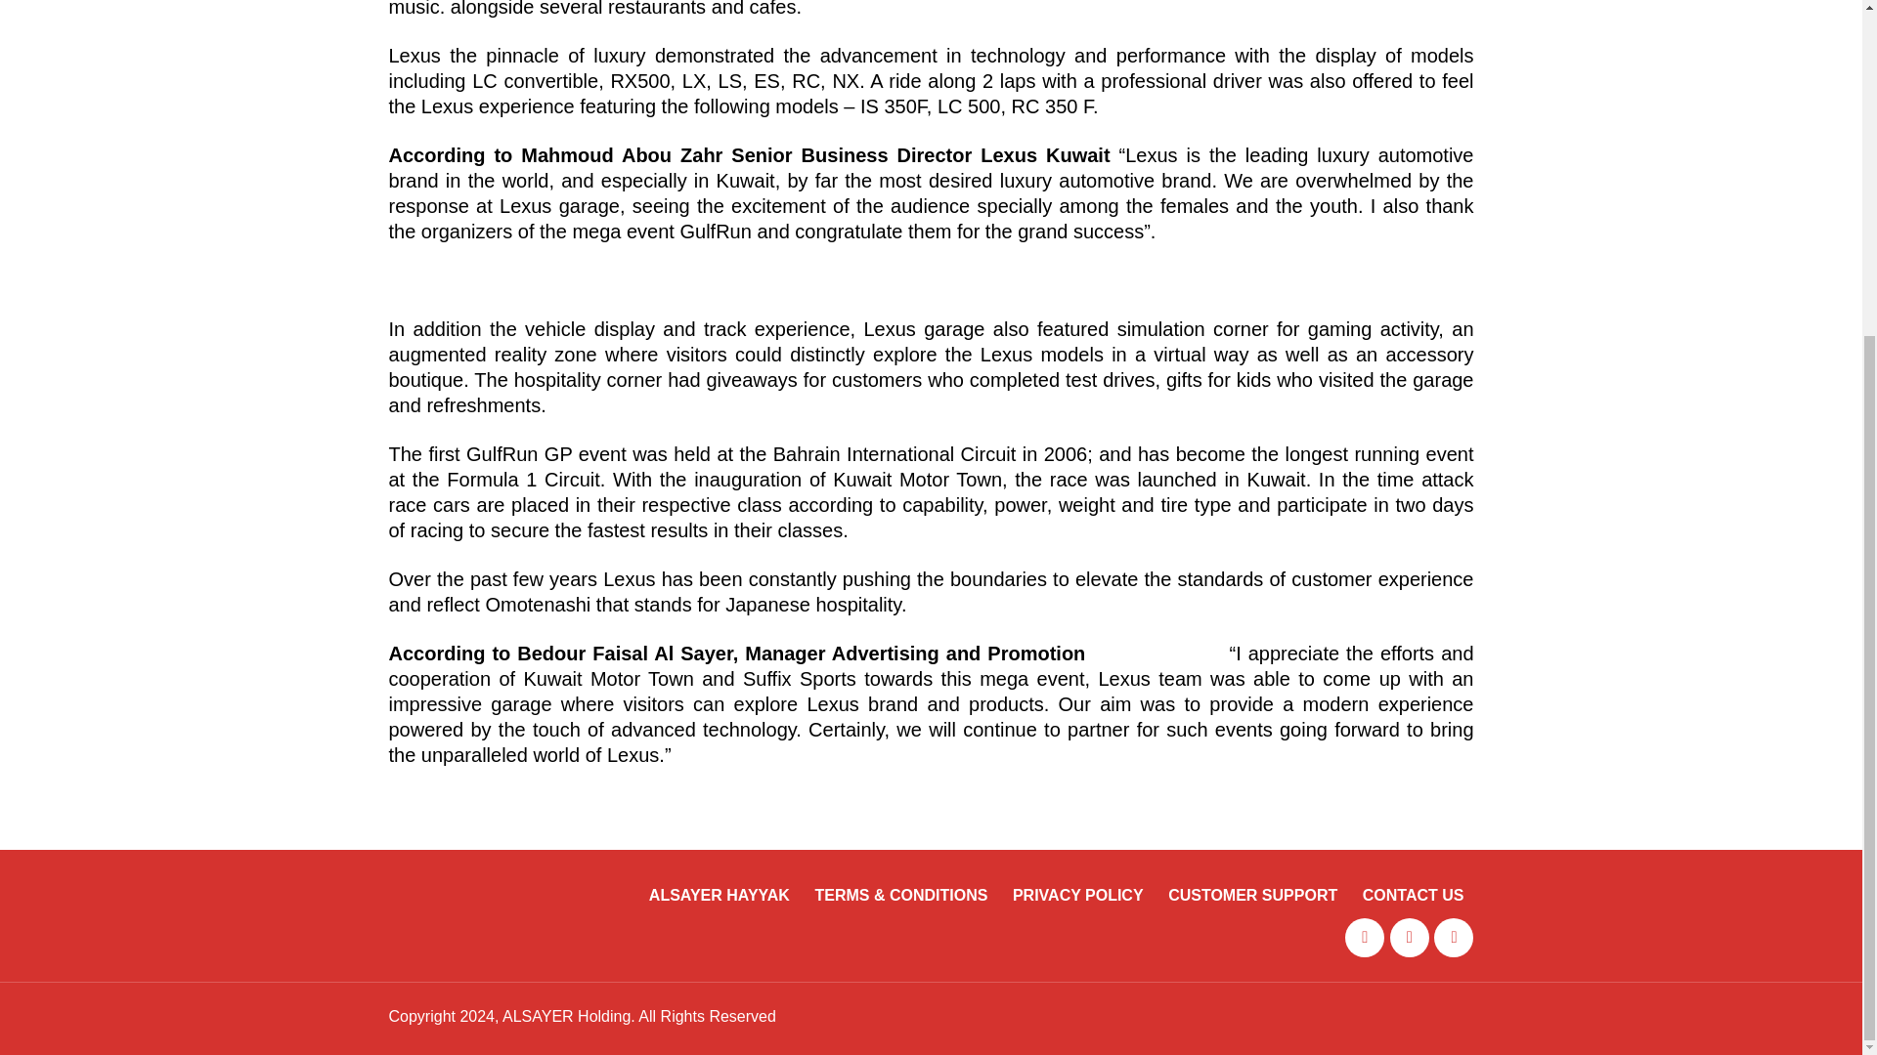 This screenshot has width=1877, height=1055. I want to click on CONTACT US, so click(1413, 895).